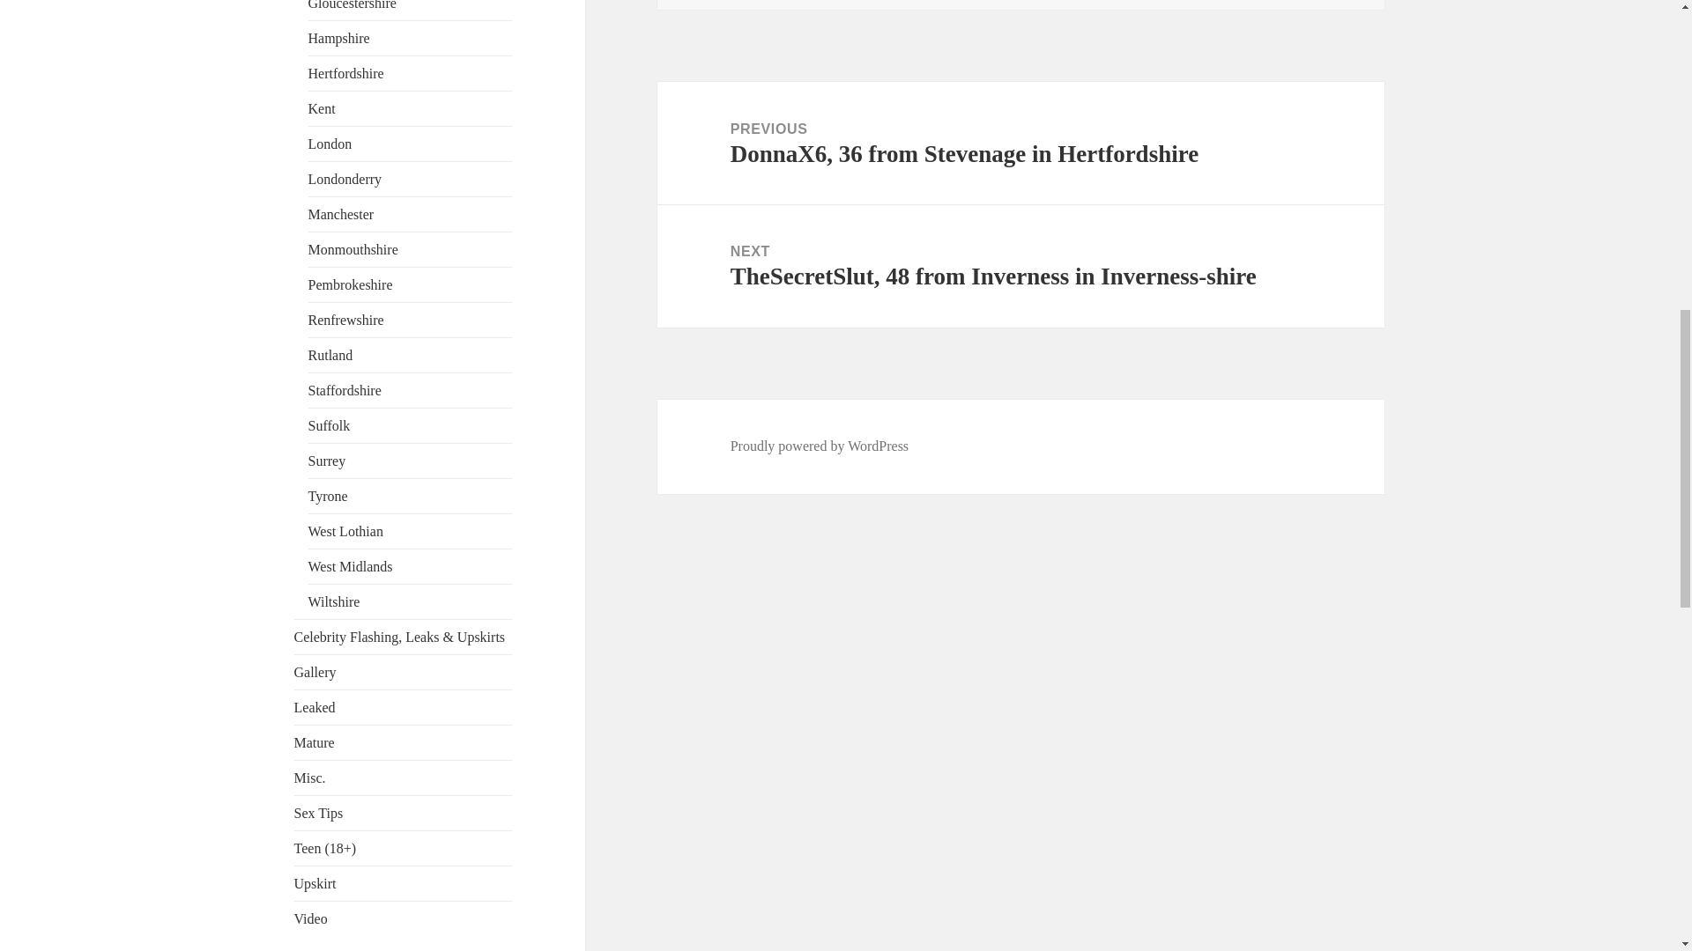 The height and width of the screenshot is (951, 1692). What do you see at coordinates (321, 107) in the screenshot?
I see `Kent` at bounding box center [321, 107].